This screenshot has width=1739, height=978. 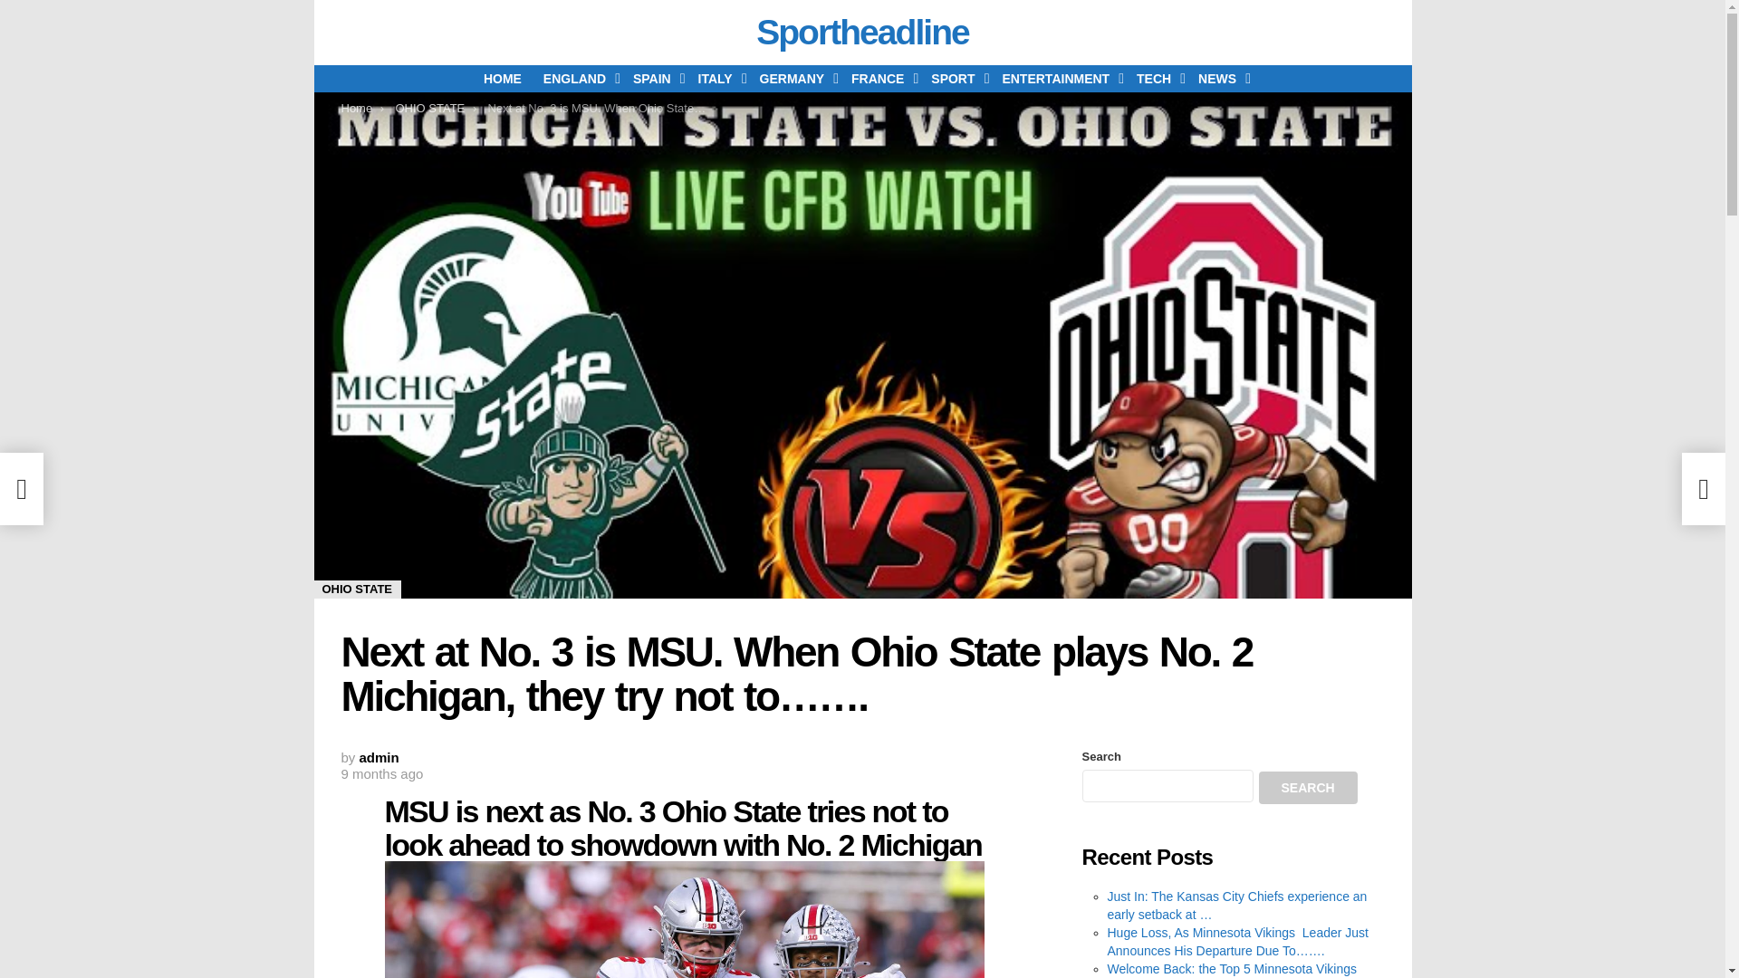 I want to click on HOME, so click(x=502, y=78).